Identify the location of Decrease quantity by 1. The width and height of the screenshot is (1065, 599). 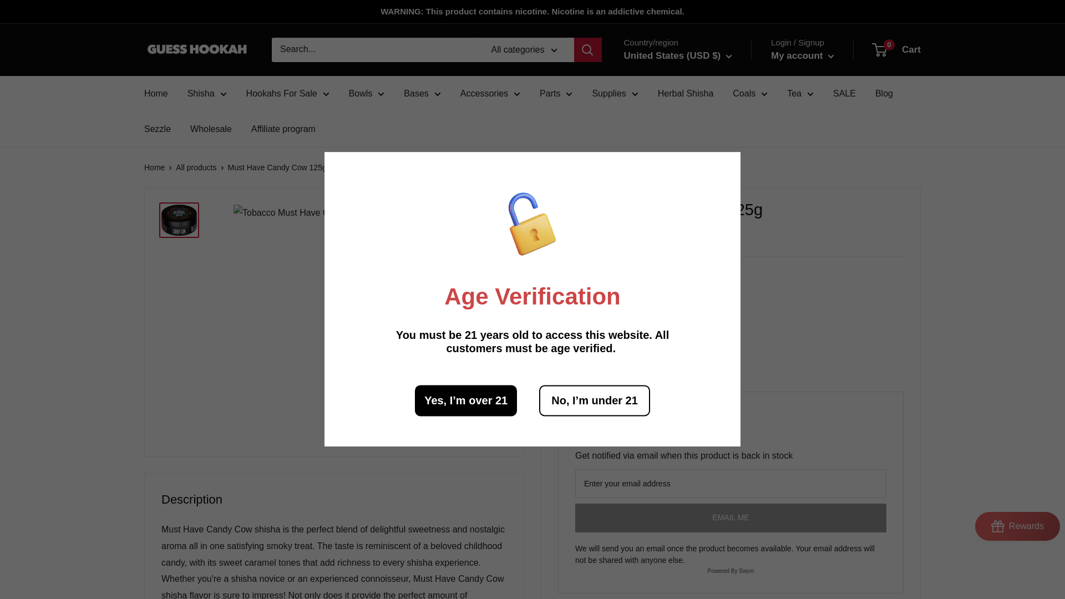
(615, 314).